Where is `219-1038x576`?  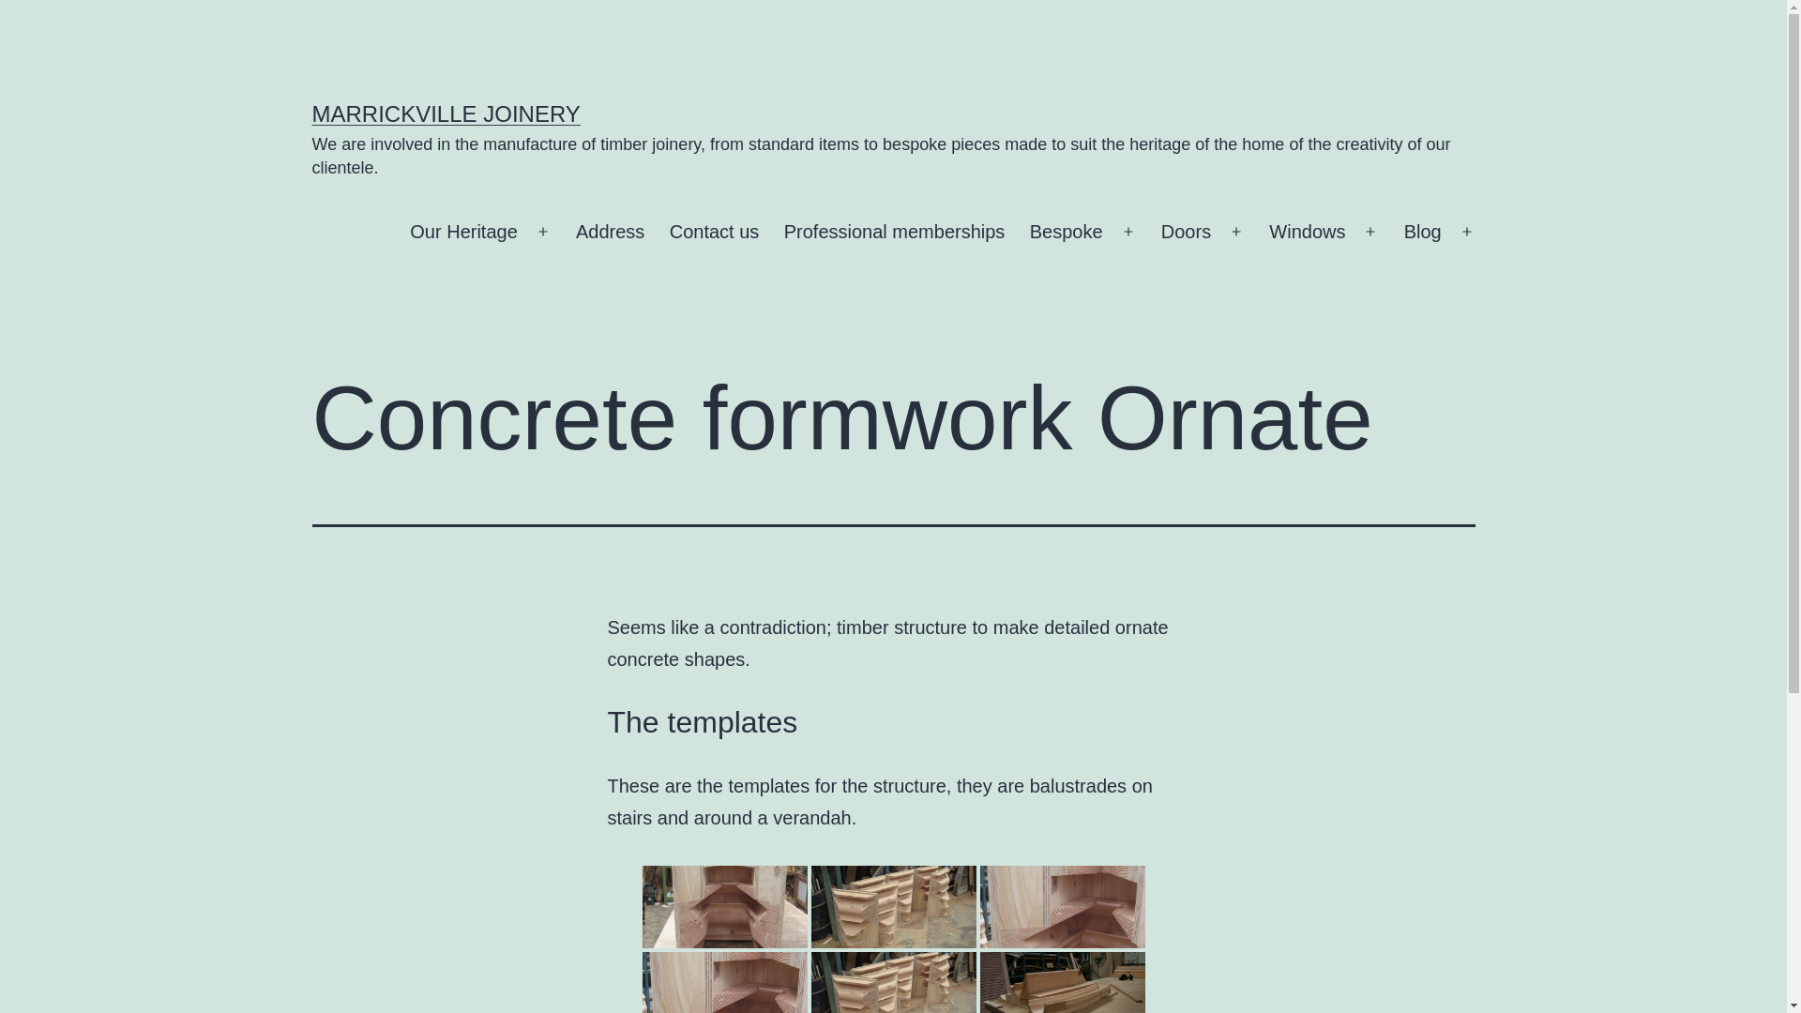 219-1038x576 is located at coordinates (893, 907).